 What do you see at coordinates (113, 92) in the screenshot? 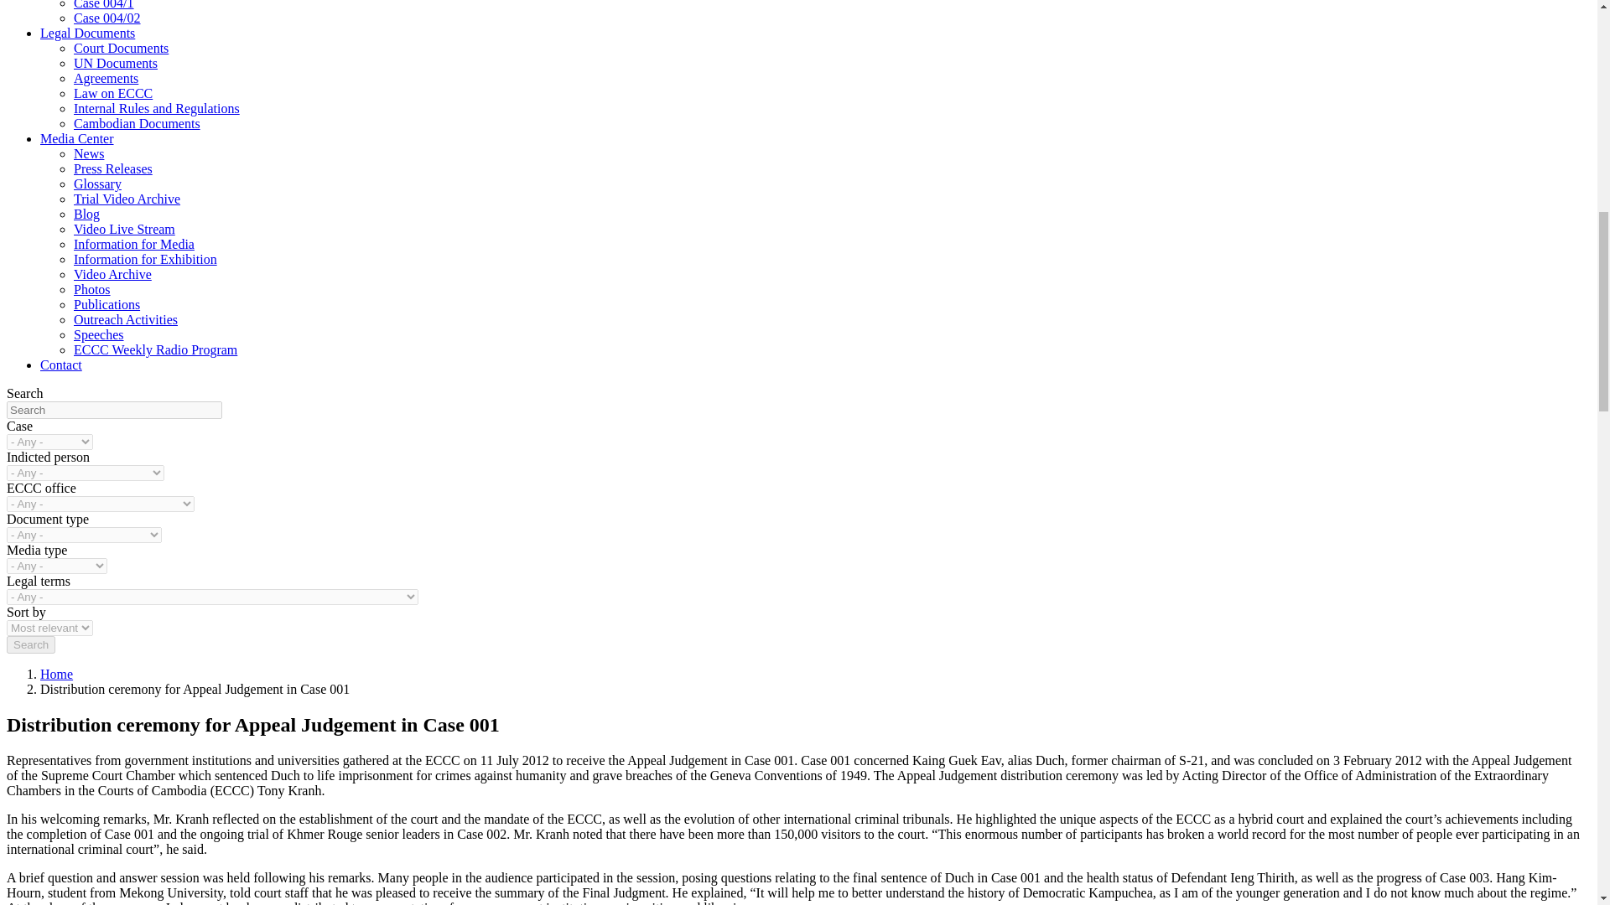
I see `Law on ECCC` at bounding box center [113, 92].